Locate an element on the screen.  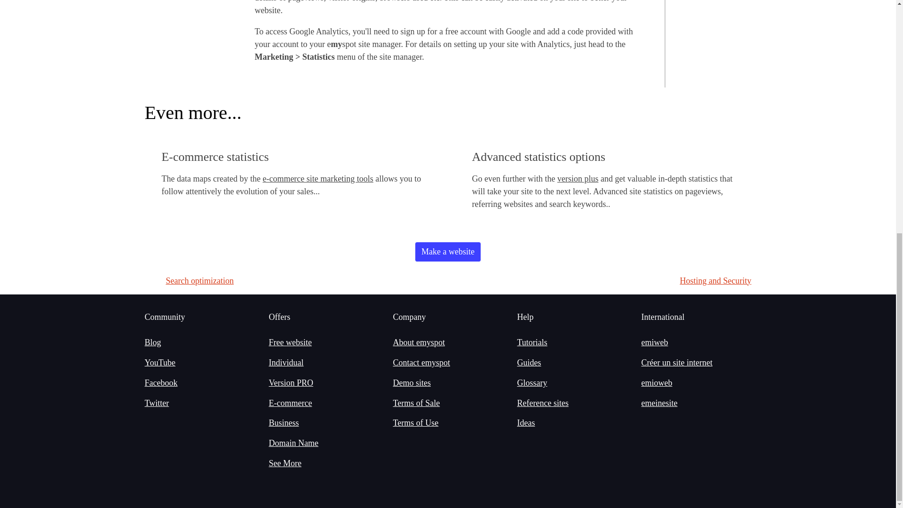
Create a free website is located at coordinates (290, 342).